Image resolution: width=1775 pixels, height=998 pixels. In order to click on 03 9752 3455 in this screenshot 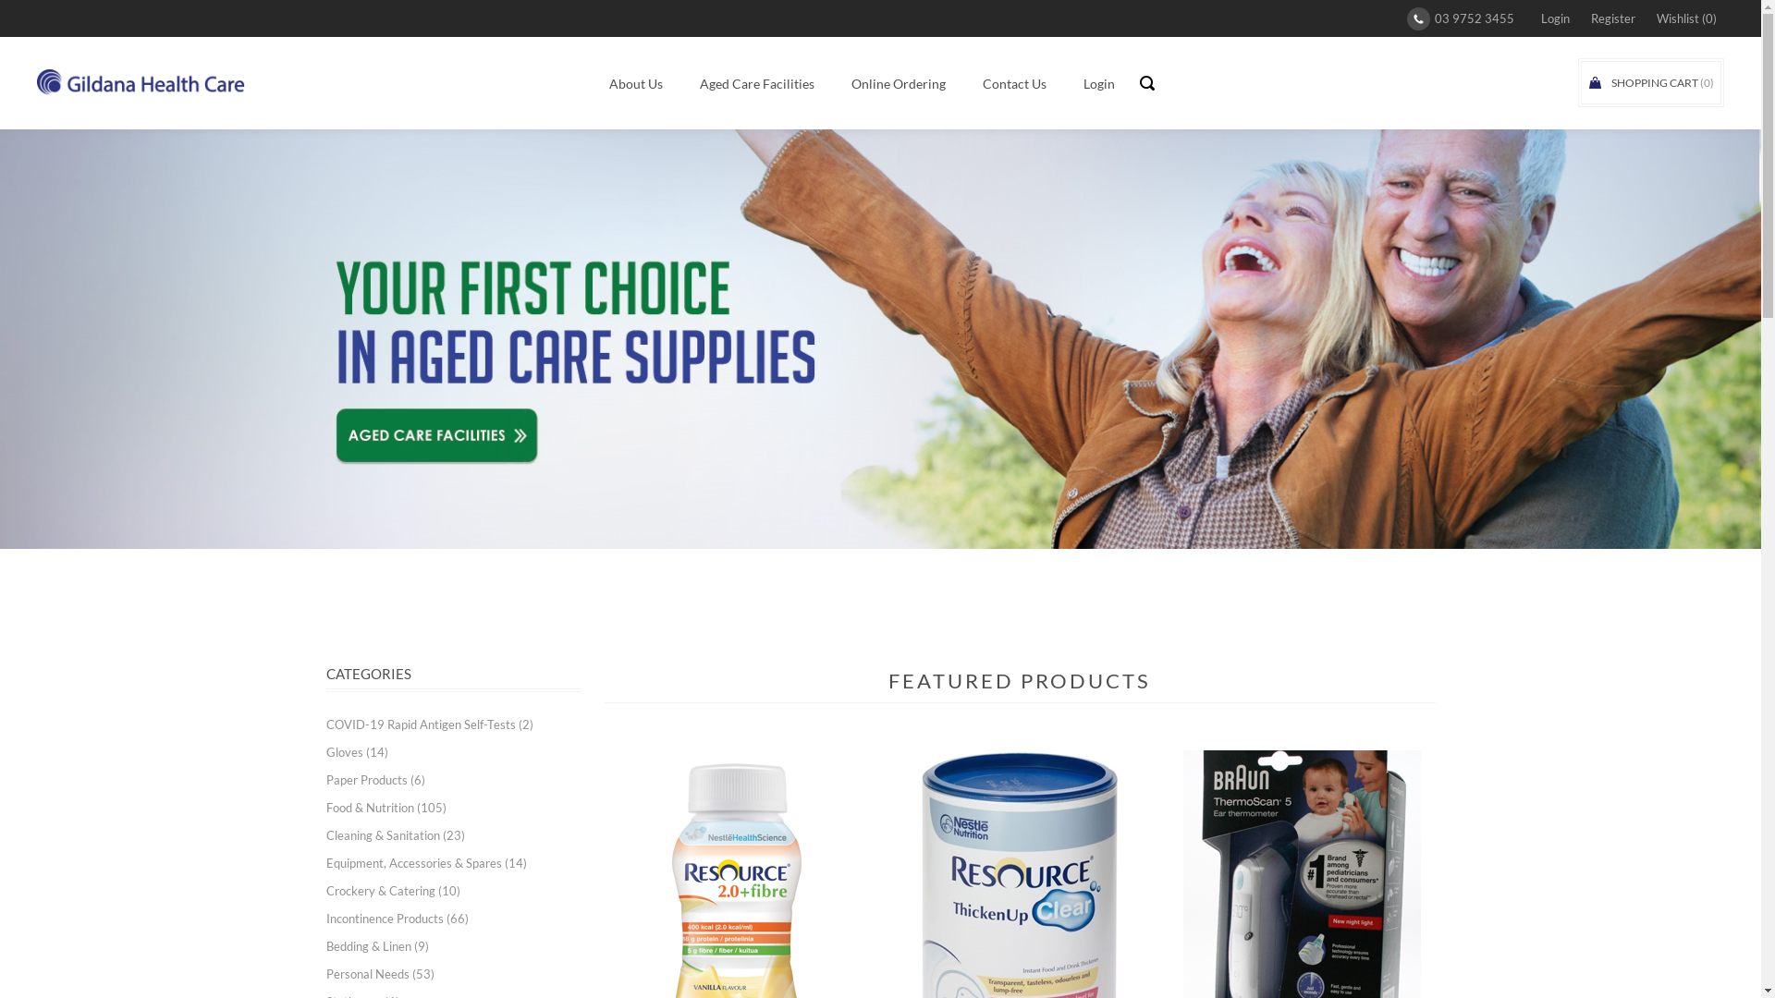, I will do `click(1461, 18)`.